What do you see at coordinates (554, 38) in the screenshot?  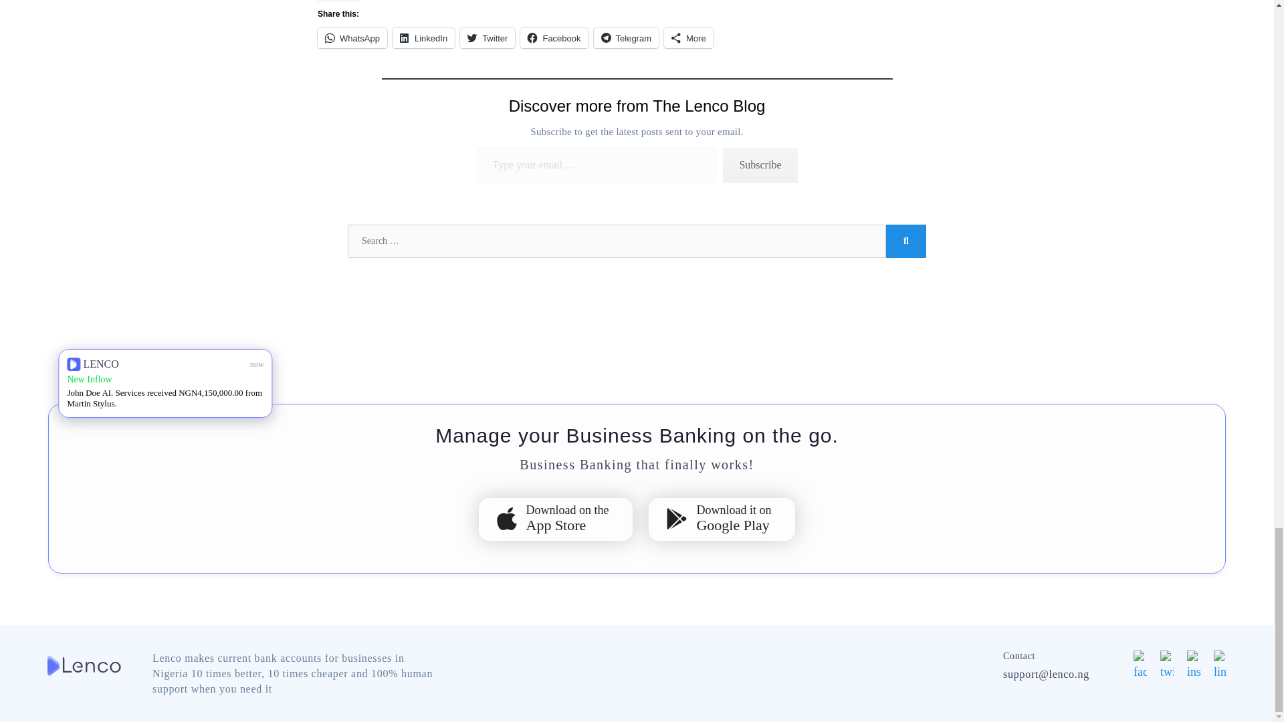 I see `Facebook` at bounding box center [554, 38].